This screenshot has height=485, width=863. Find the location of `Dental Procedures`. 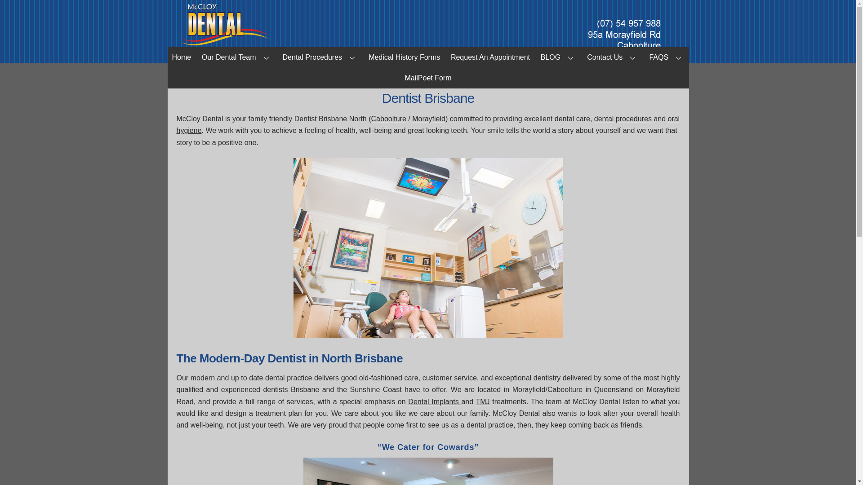

Dental Procedures is located at coordinates (320, 57).